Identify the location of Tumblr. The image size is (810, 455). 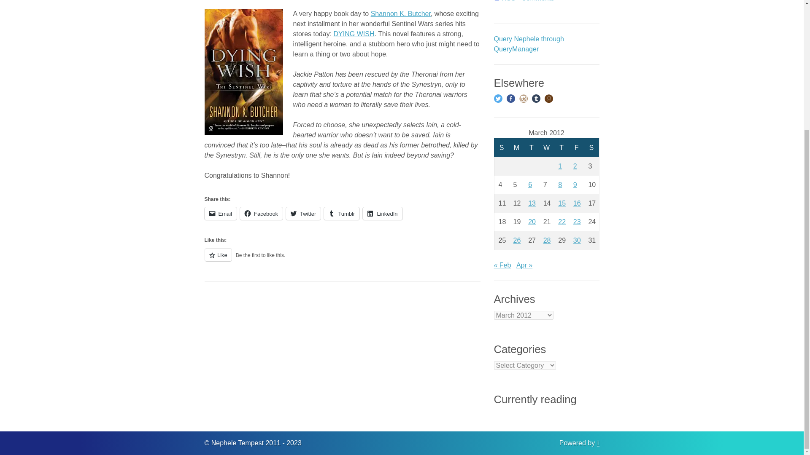
(342, 213).